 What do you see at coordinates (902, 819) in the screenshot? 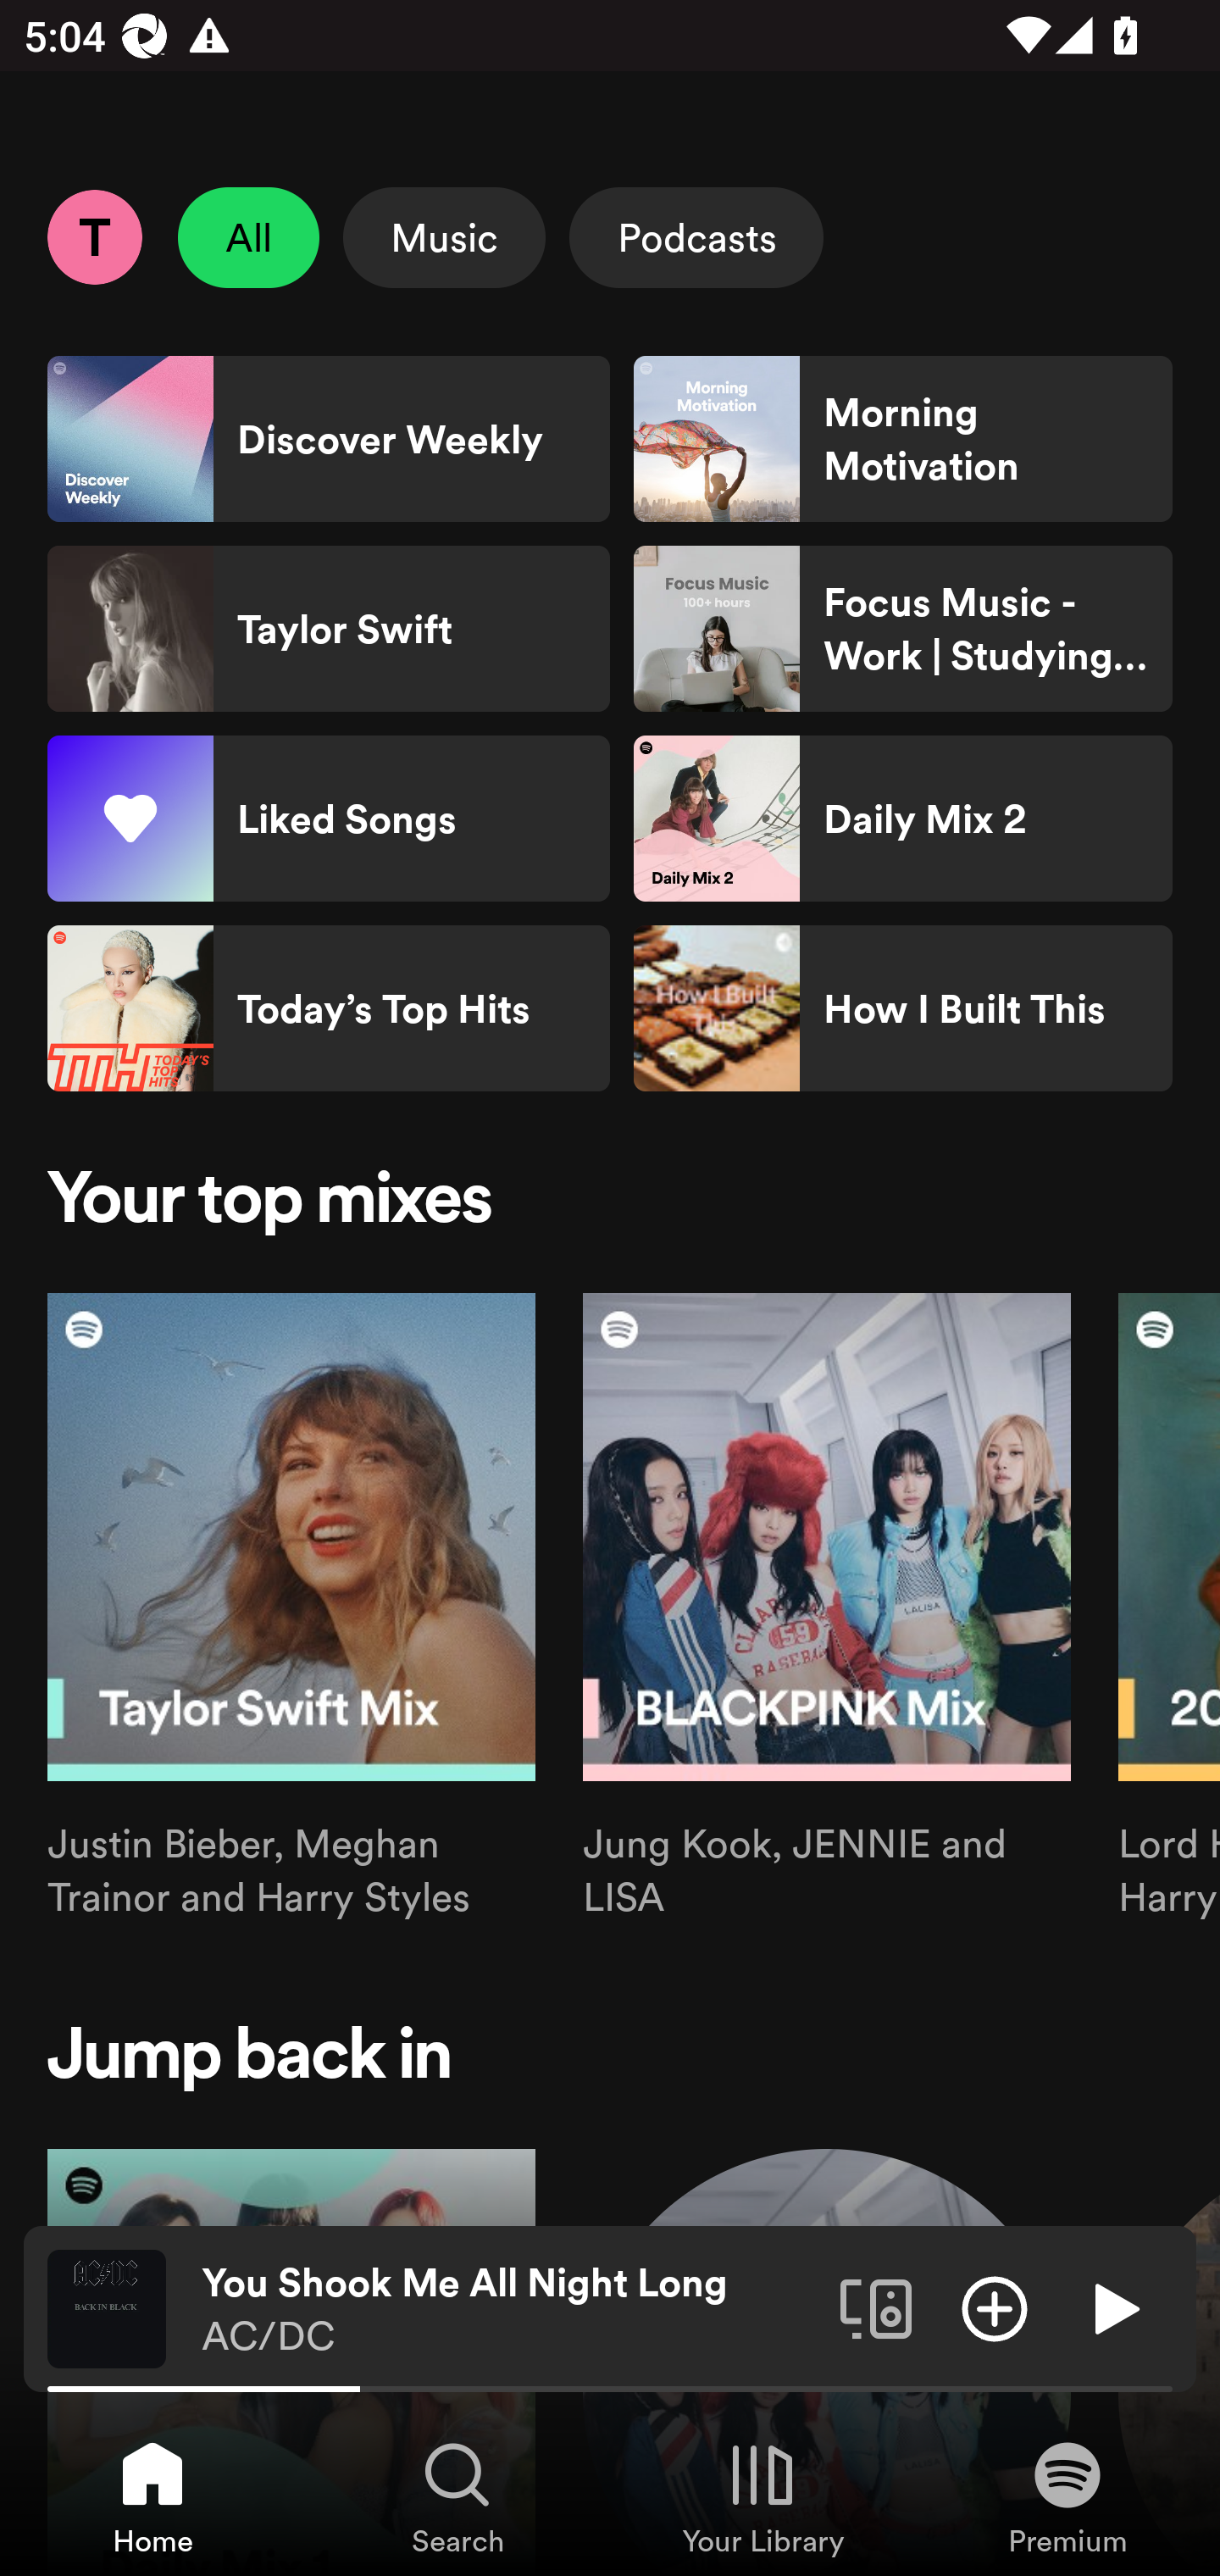
I see `Daily Mix 2 Shortcut Daily Mix 2` at bounding box center [902, 819].